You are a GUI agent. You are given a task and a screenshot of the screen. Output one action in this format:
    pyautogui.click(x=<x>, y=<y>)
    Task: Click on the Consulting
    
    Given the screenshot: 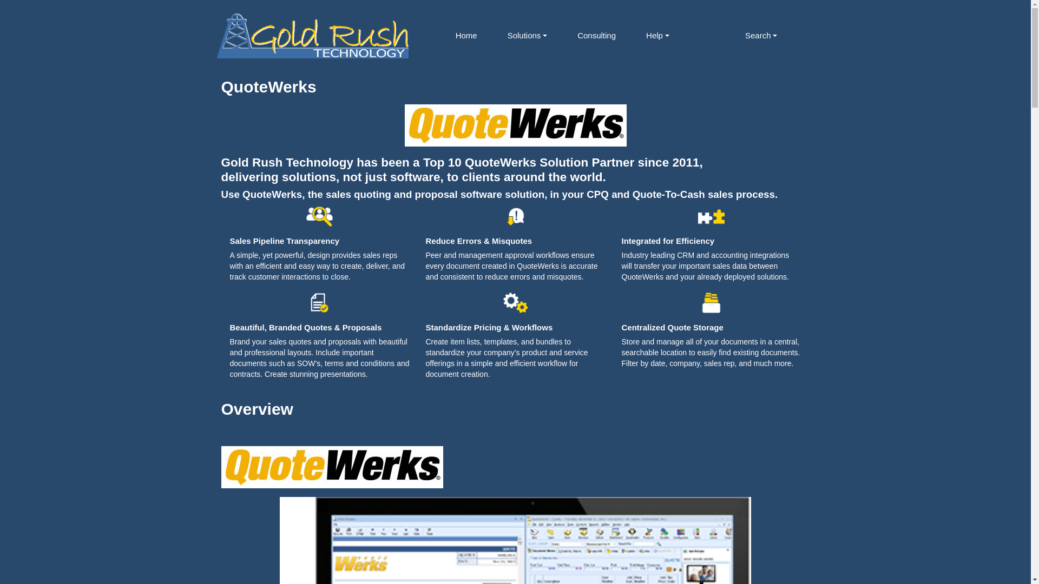 What is the action you would take?
    pyautogui.click(x=596, y=36)
    